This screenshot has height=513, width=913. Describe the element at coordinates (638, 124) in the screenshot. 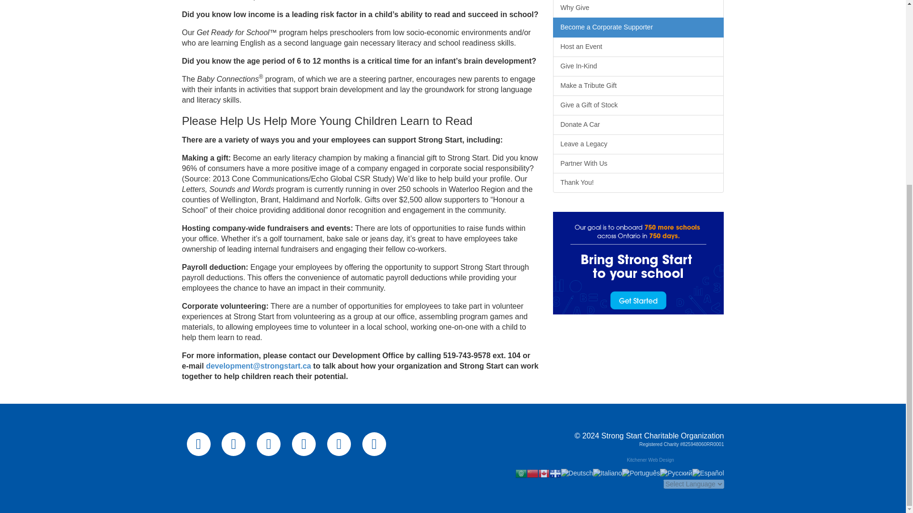

I see `Donate A Car` at that location.